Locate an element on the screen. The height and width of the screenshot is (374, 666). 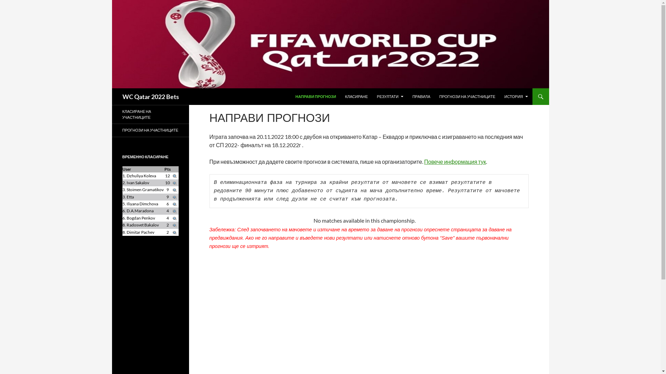
SKIP TO CONTENT is located at coordinates (296, 88).